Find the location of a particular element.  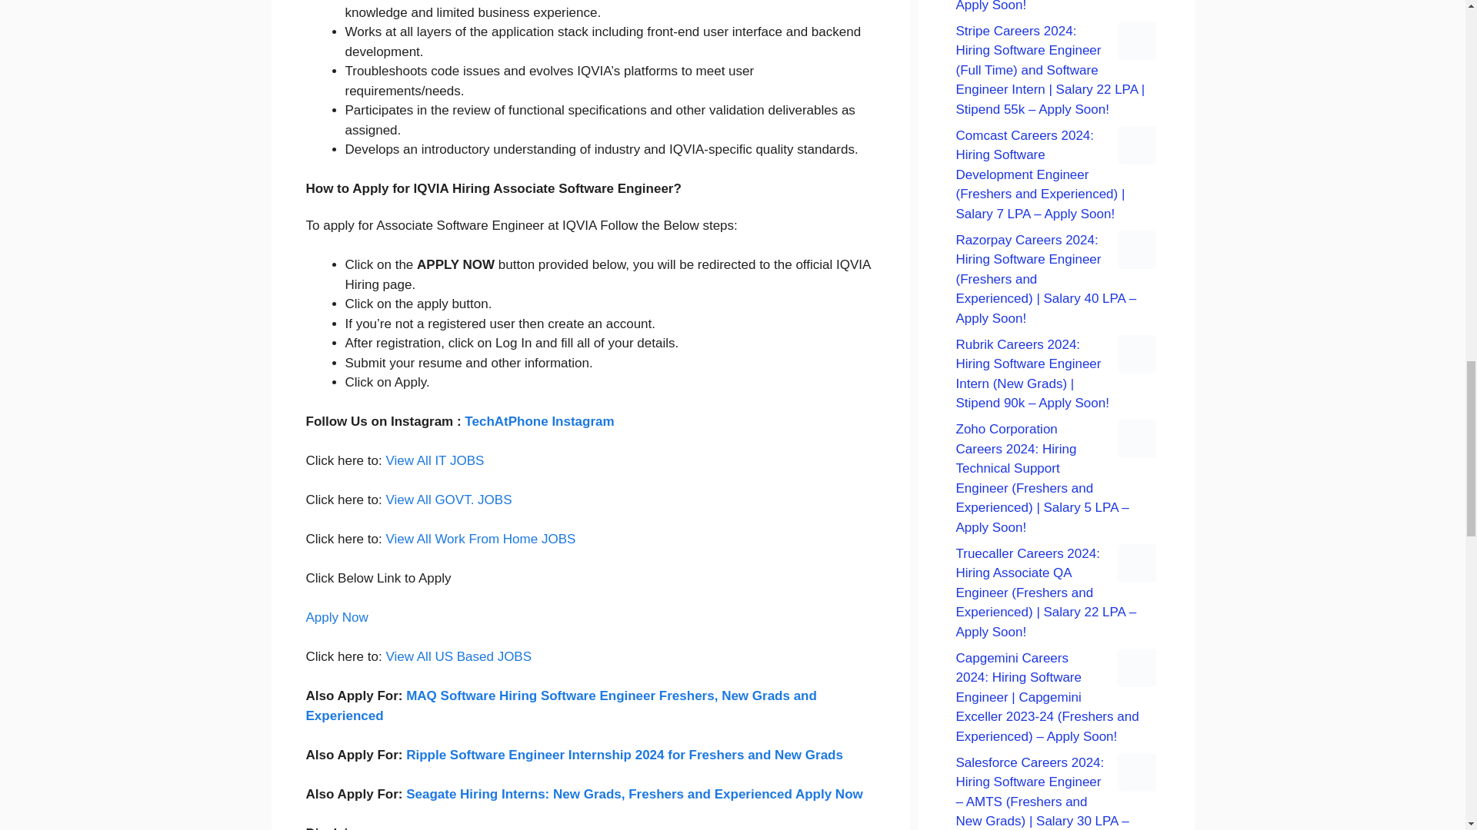

View All GOVT. JOBS is located at coordinates (448, 500).